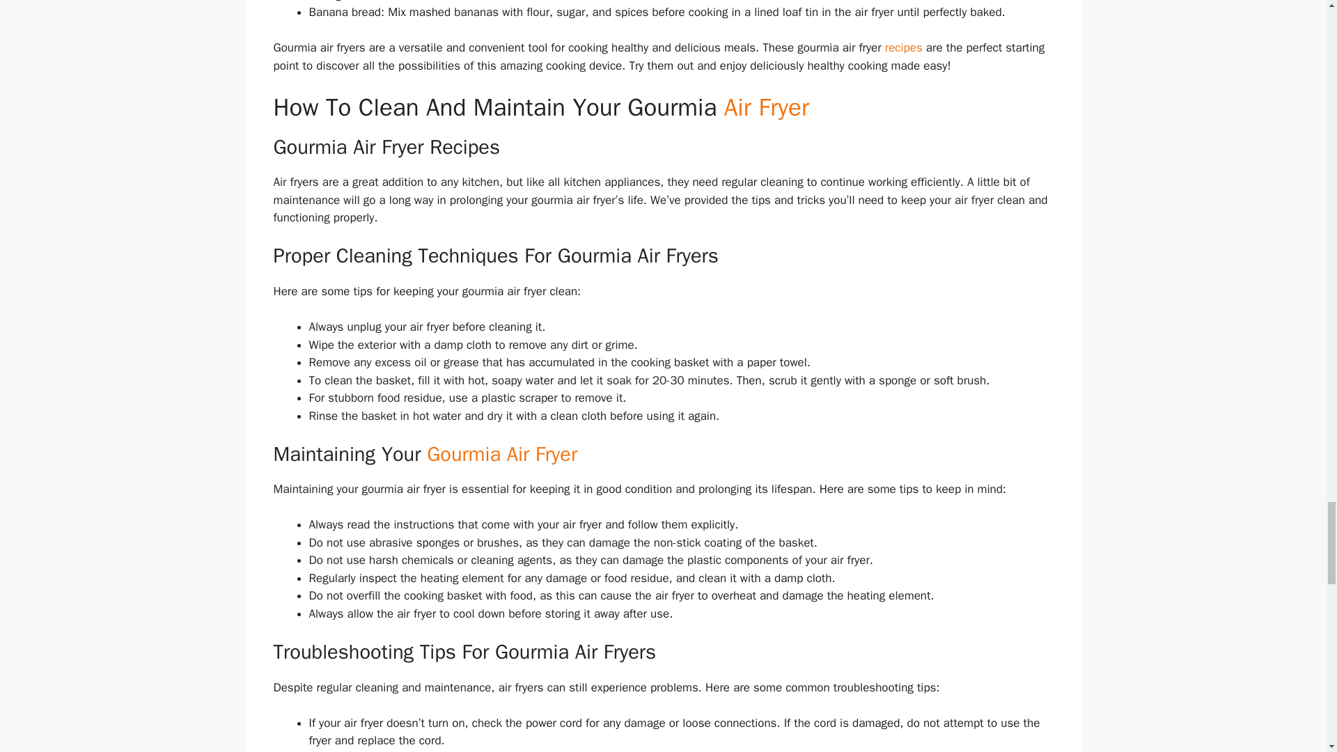 The image size is (1337, 752). I want to click on recipes, so click(904, 47).